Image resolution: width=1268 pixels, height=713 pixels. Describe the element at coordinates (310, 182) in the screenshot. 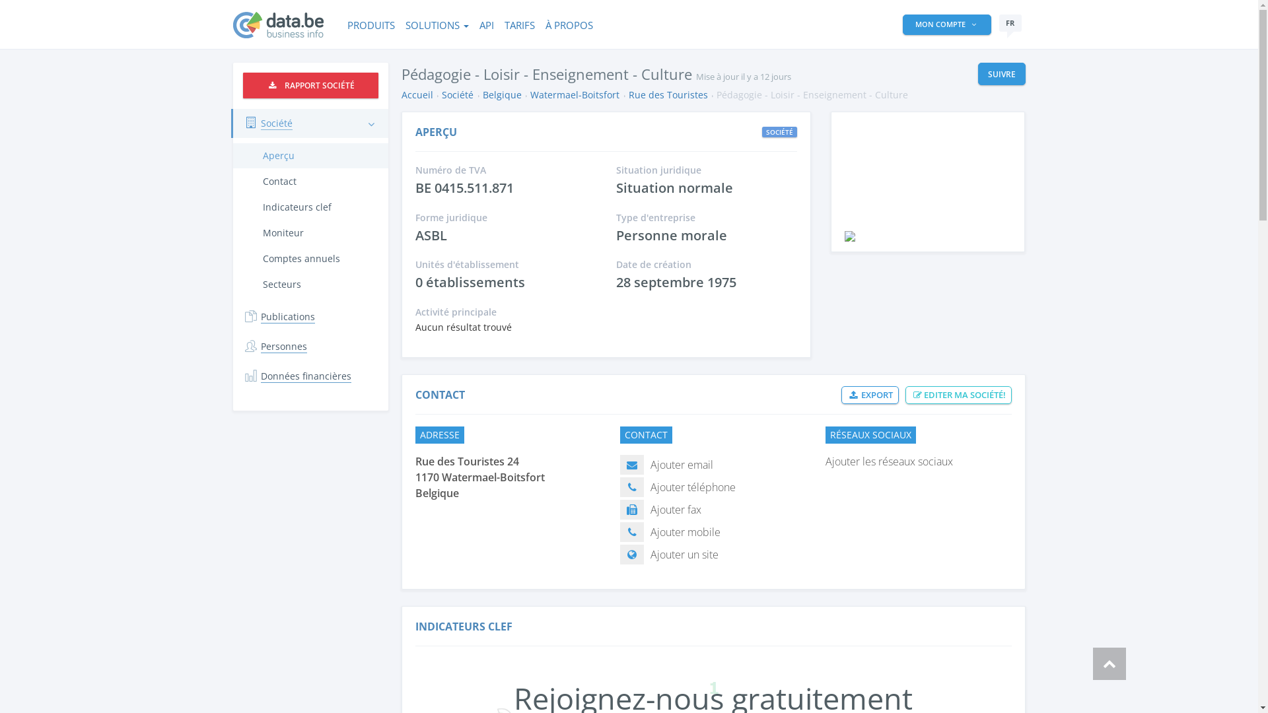

I see `Contact` at that location.